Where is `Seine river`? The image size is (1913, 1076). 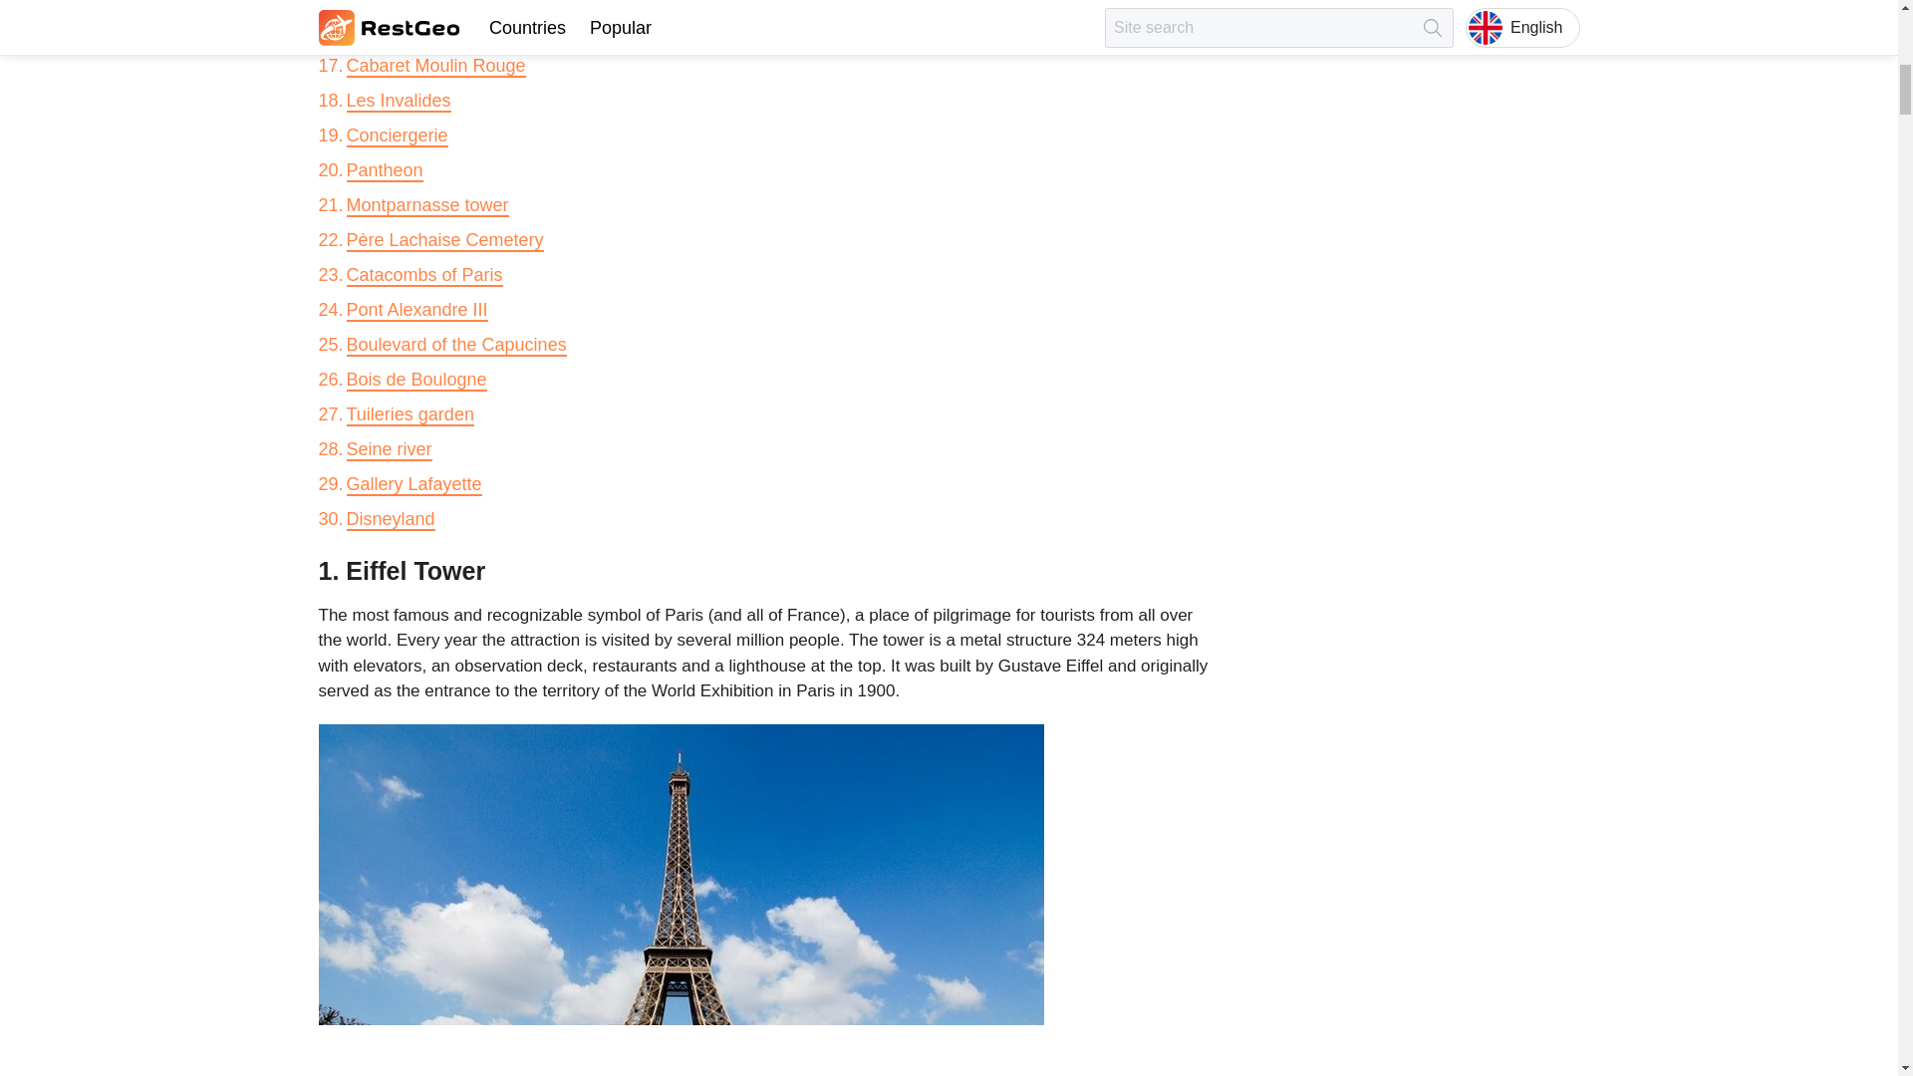 Seine river is located at coordinates (389, 450).